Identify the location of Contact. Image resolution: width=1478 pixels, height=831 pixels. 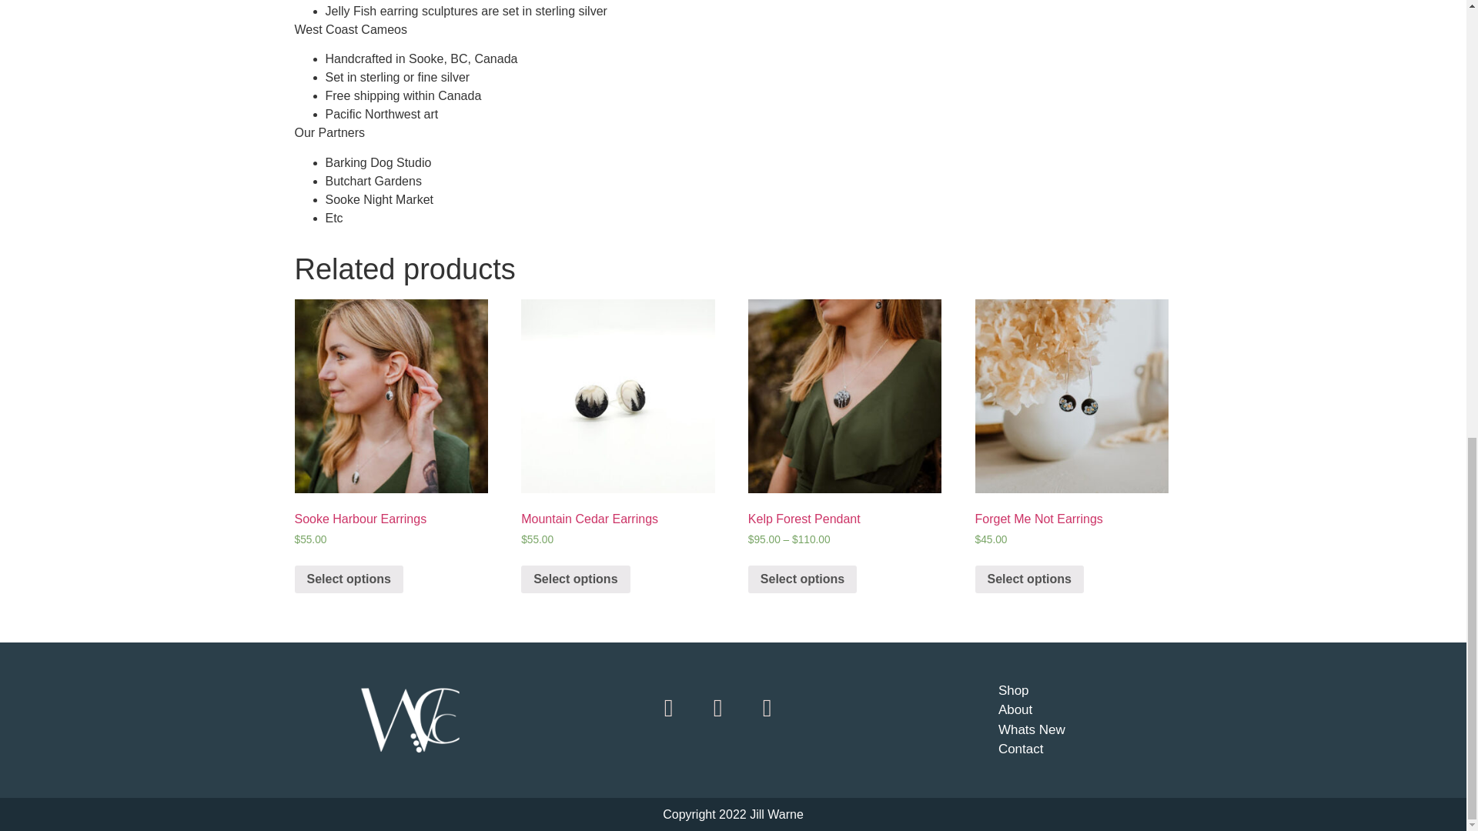
(1078, 749).